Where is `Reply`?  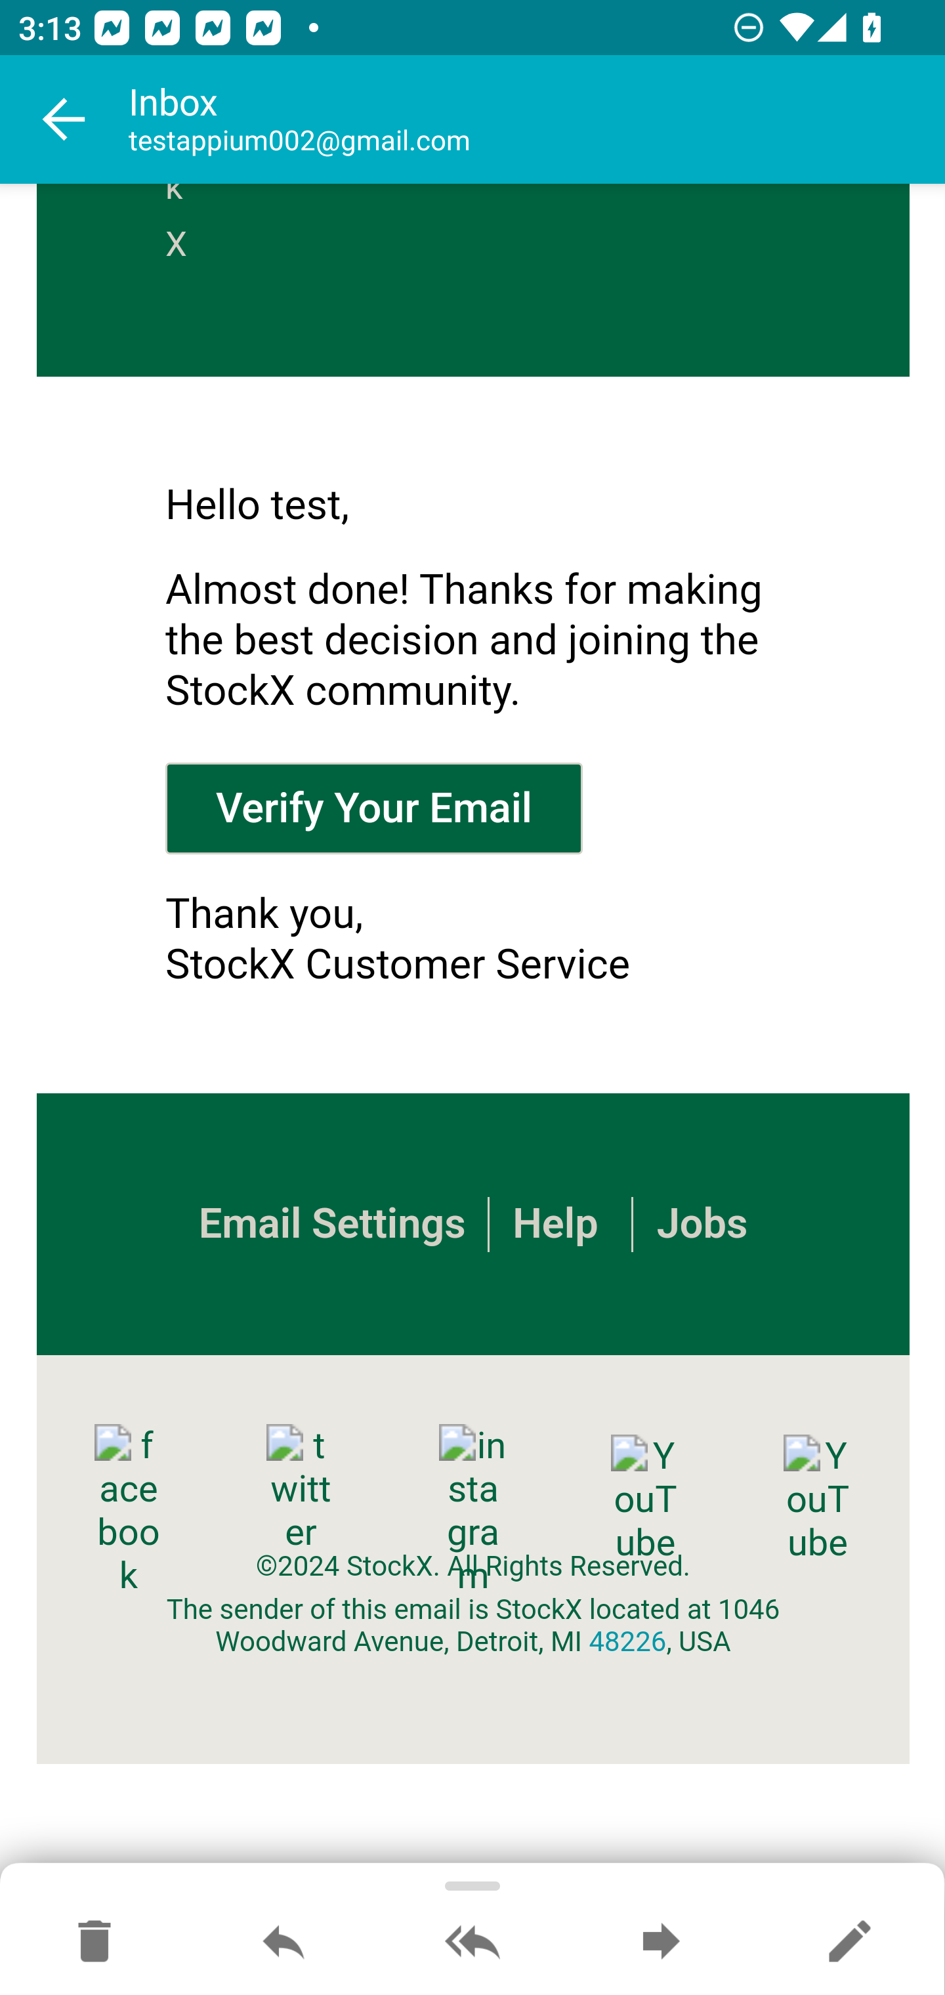 Reply is located at coordinates (283, 1942).